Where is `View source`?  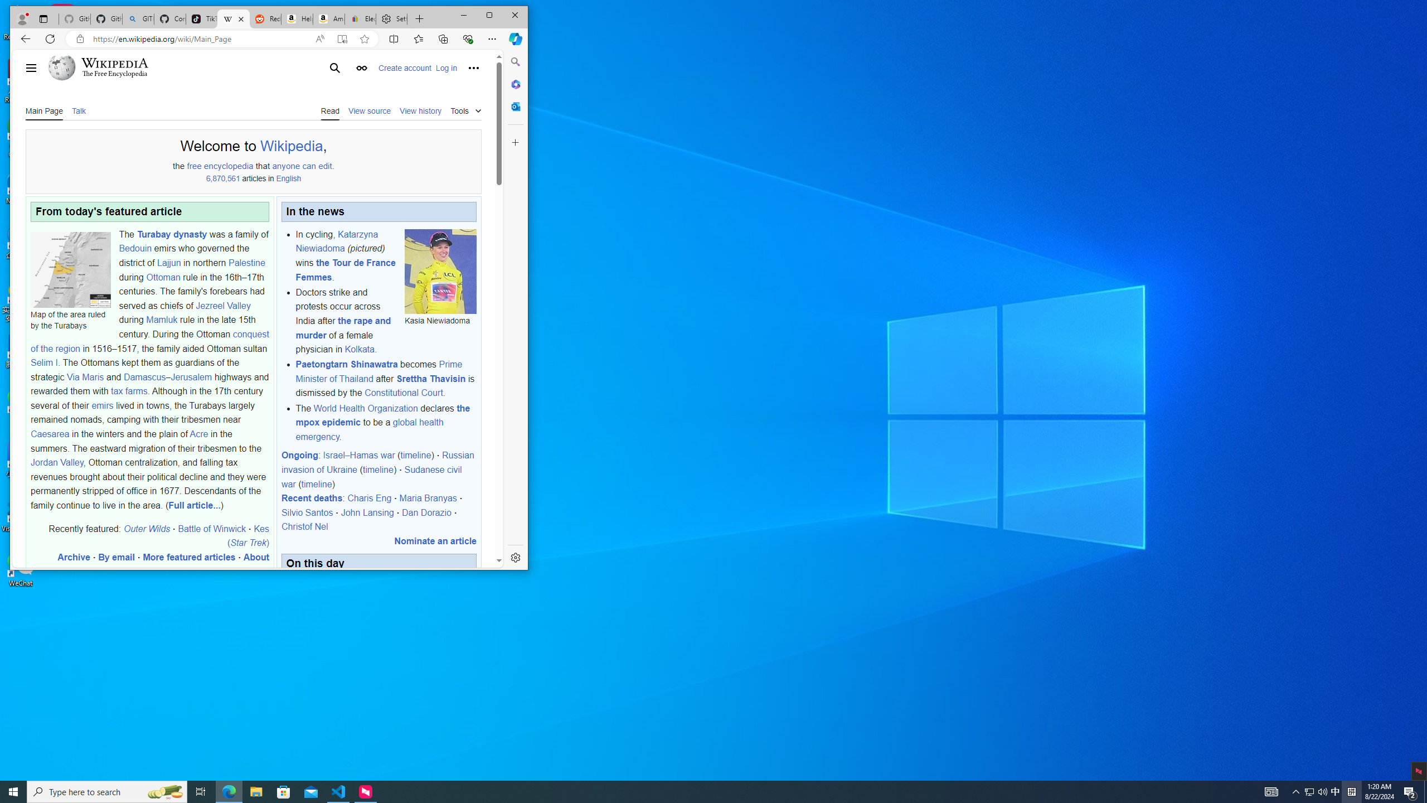 View source is located at coordinates (369, 110).